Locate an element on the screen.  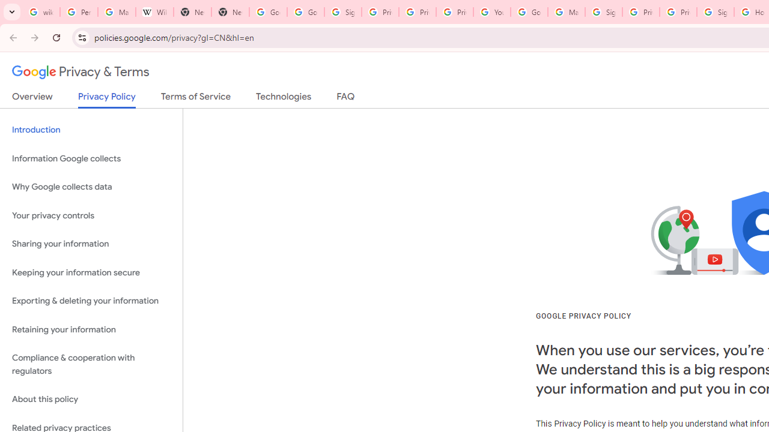
YouTube is located at coordinates (491, 12).